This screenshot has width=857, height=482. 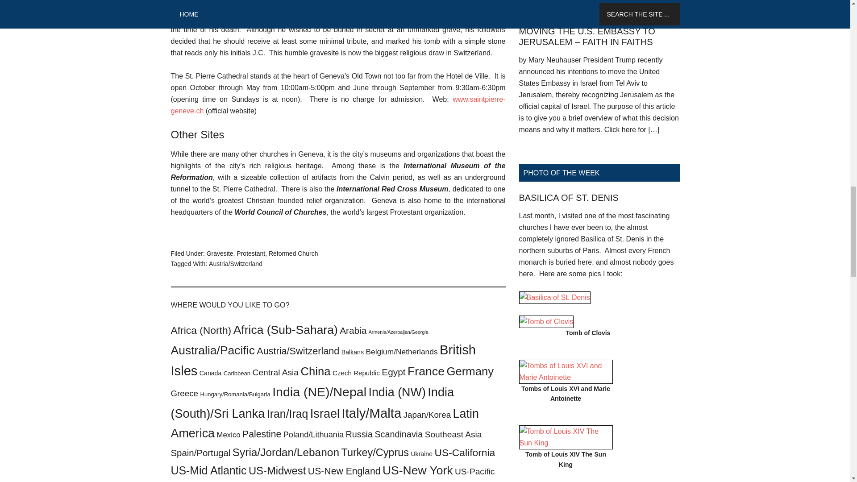 I want to click on www.saintpierre-geneve.ch, so click(x=338, y=105).